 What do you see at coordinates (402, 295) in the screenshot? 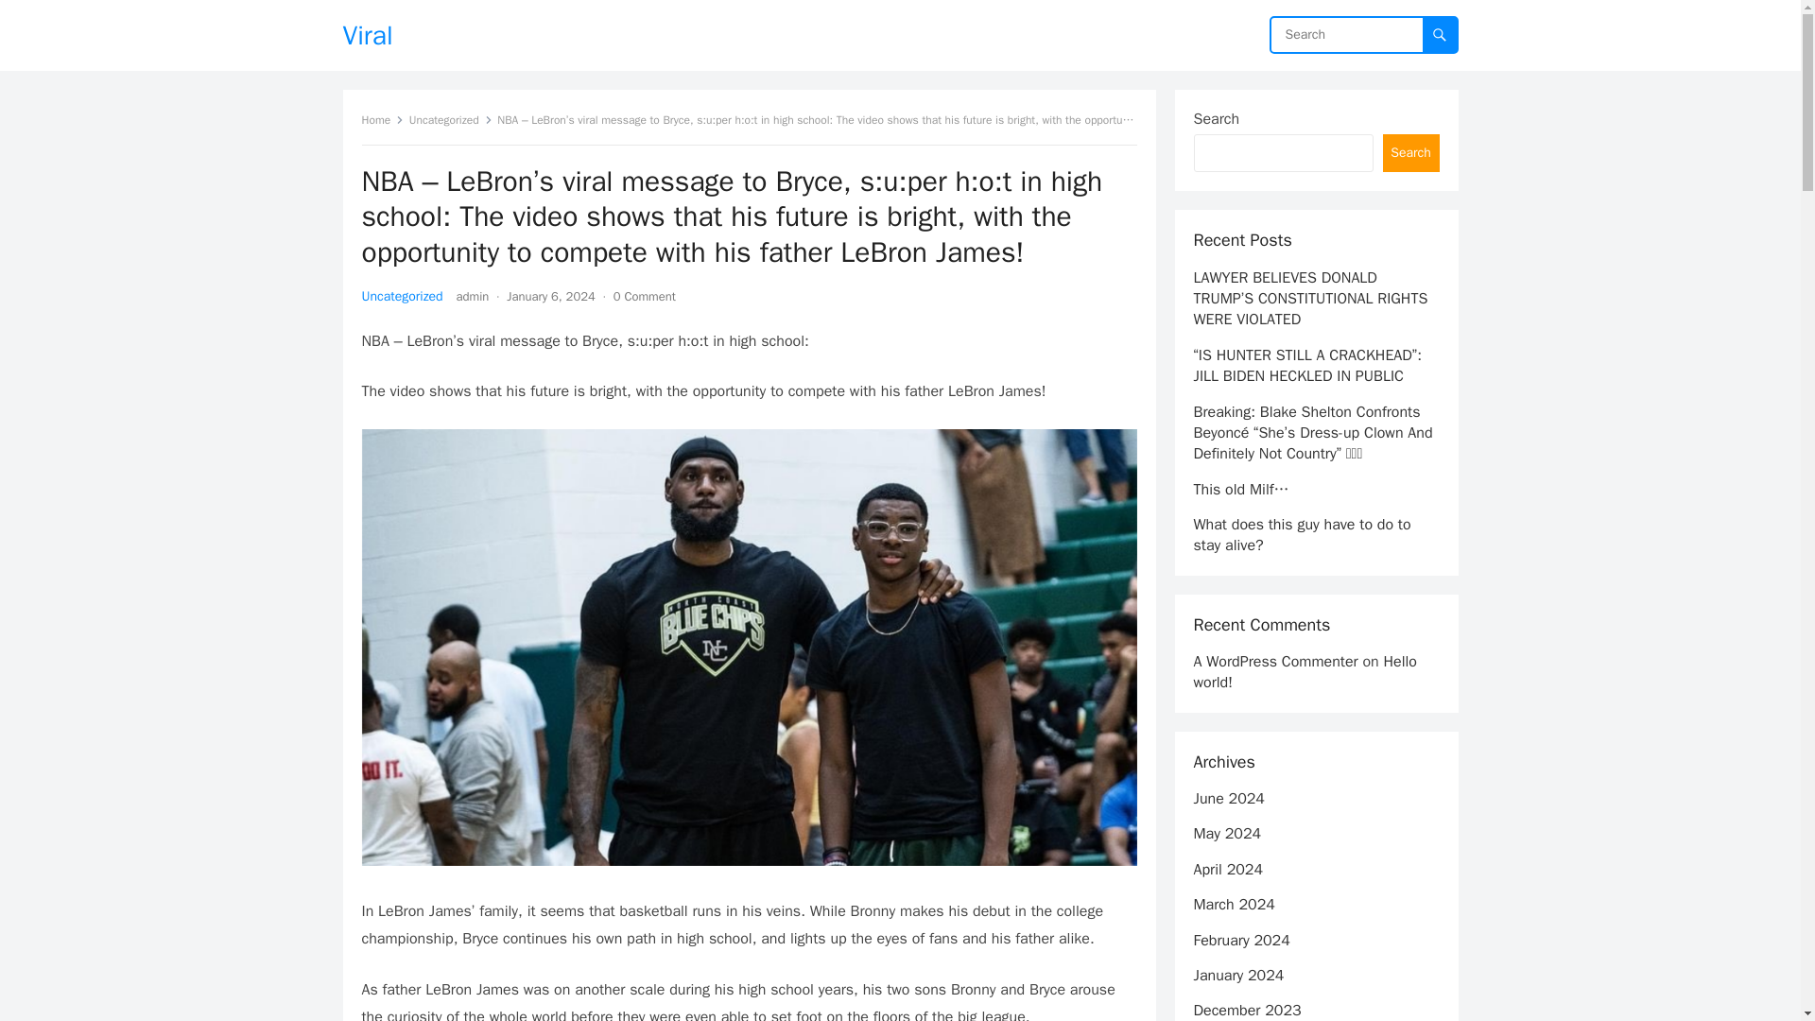
I see `Uncategorized` at bounding box center [402, 295].